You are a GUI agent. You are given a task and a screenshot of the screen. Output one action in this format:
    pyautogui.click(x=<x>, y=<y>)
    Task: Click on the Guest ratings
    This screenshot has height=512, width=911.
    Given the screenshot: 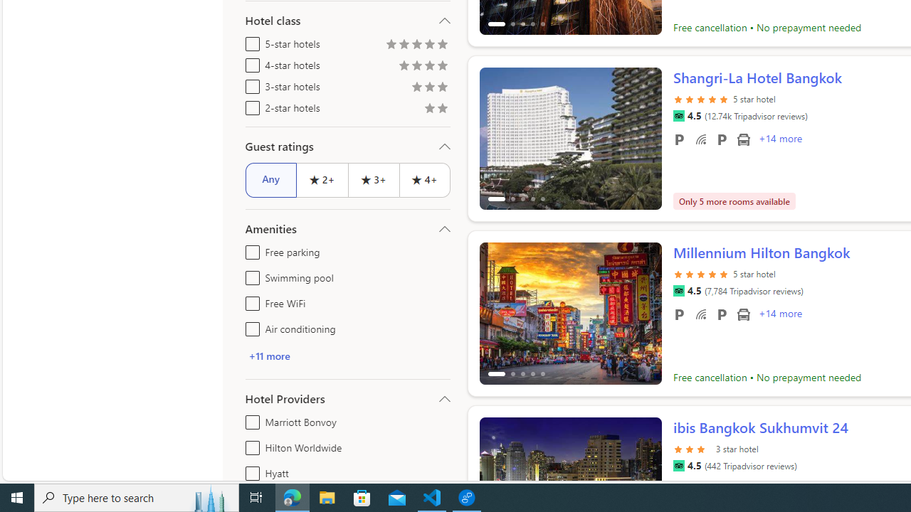 What is the action you would take?
    pyautogui.click(x=347, y=146)
    